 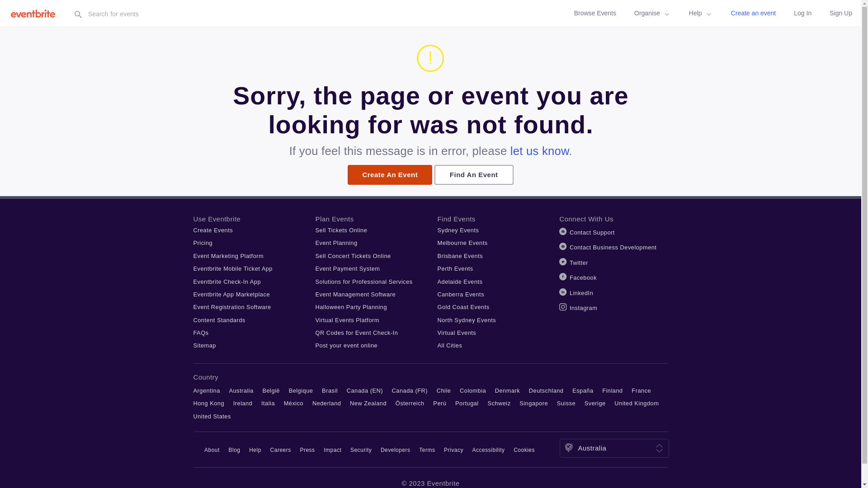 I want to click on Instagram, so click(x=583, y=308).